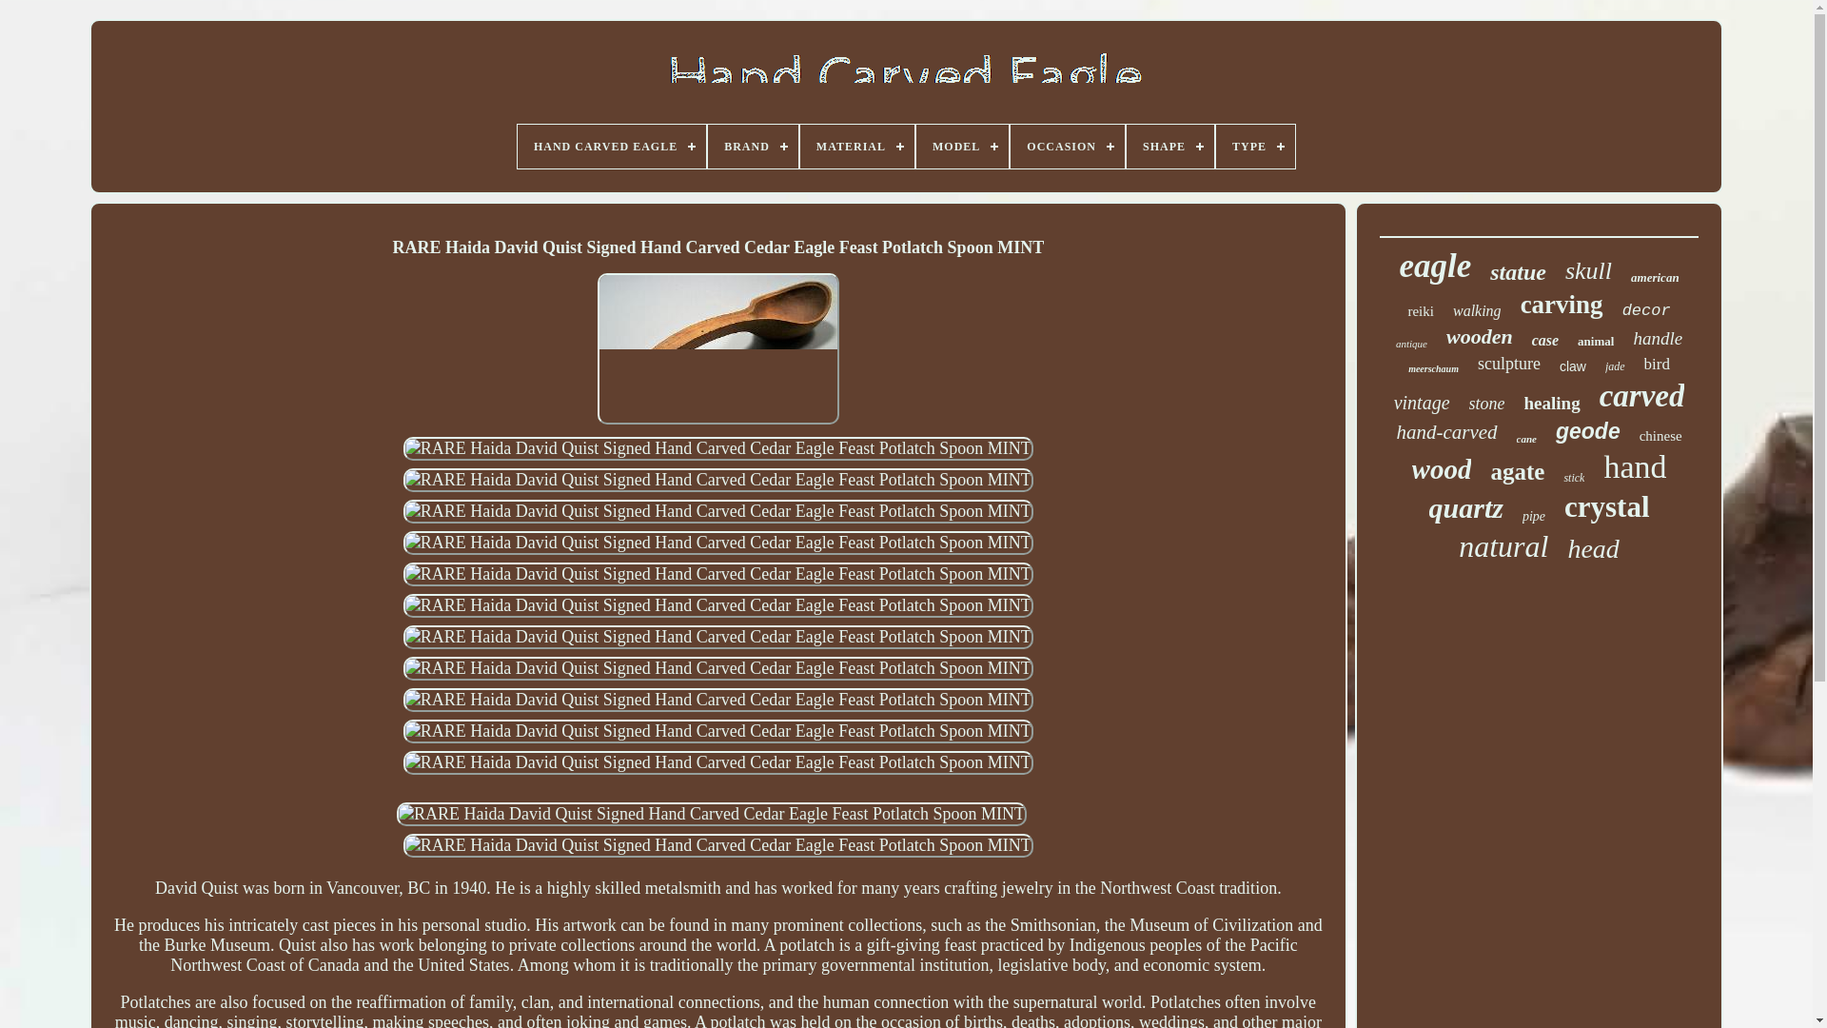  I want to click on MATERIAL, so click(856, 147).